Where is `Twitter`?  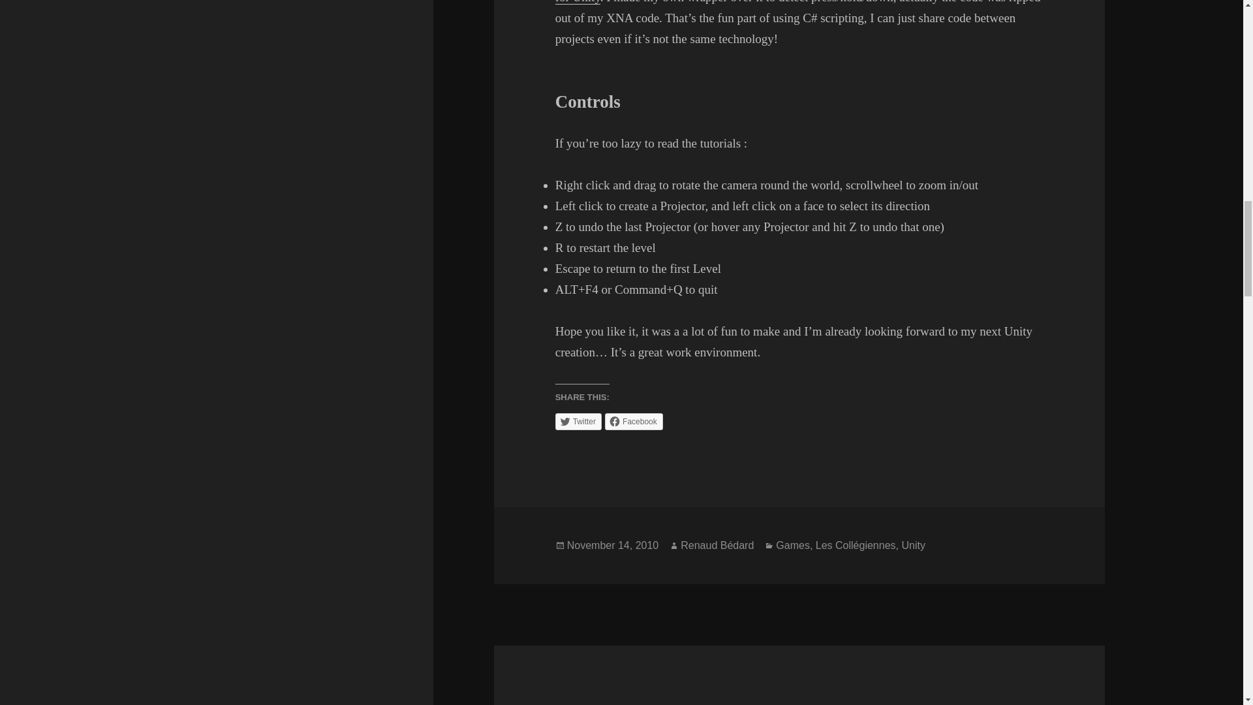
Twitter is located at coordinates (578, 421).